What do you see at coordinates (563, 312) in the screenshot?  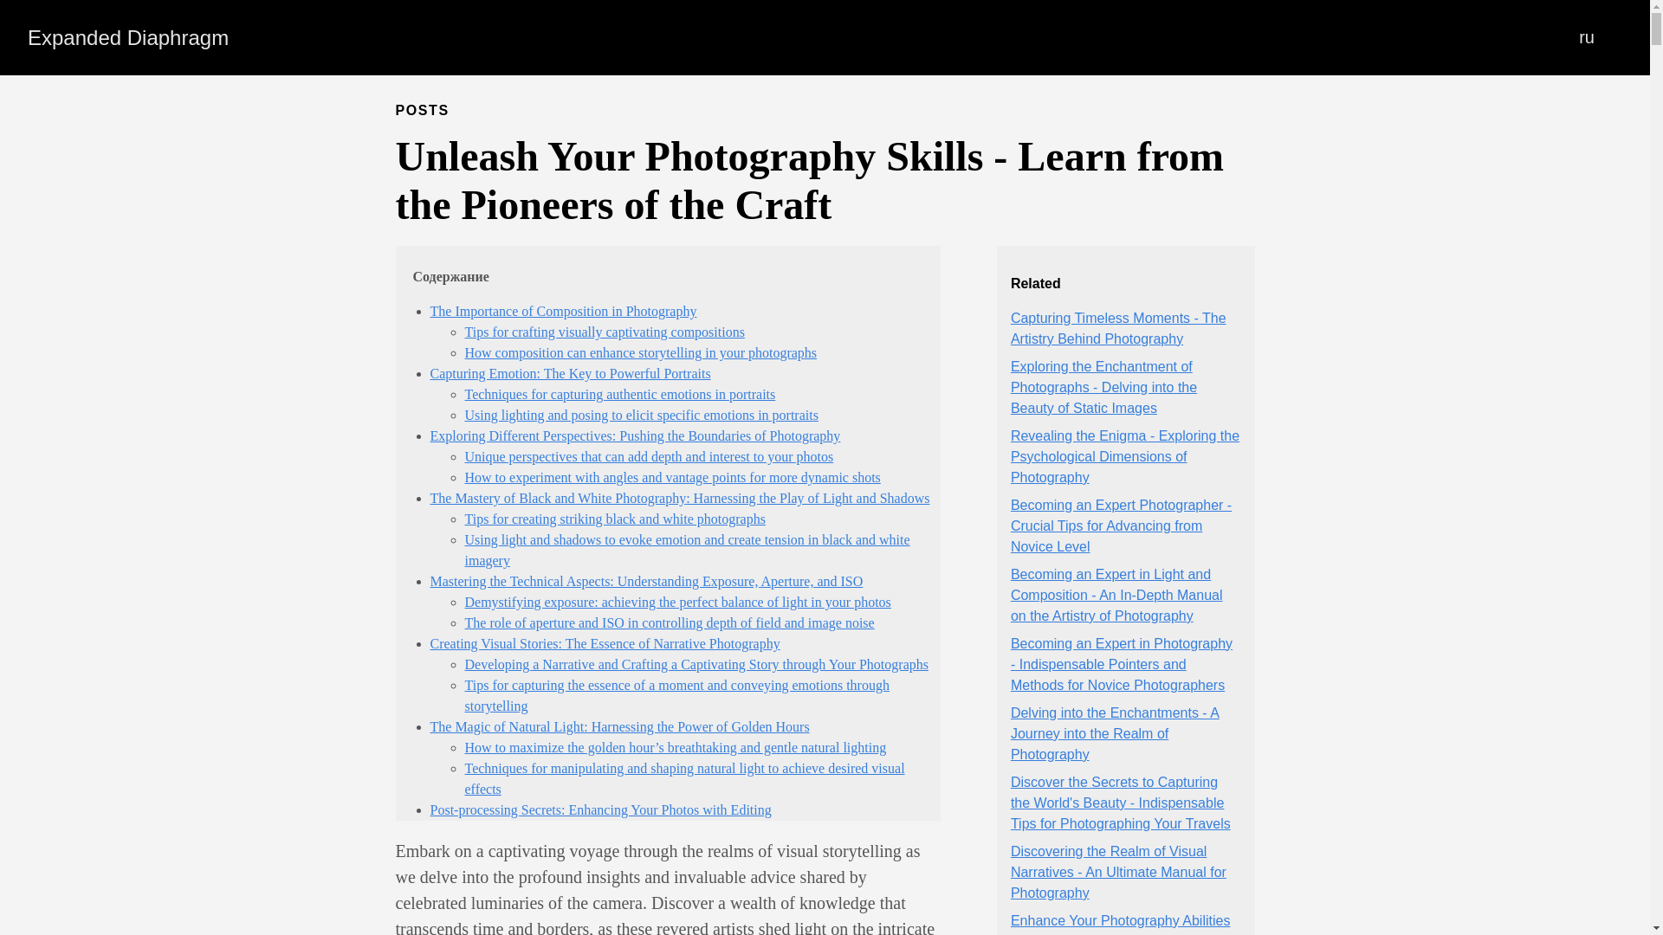 I see `The Importance of Composition in Photography` at bounding box center [563, 312].